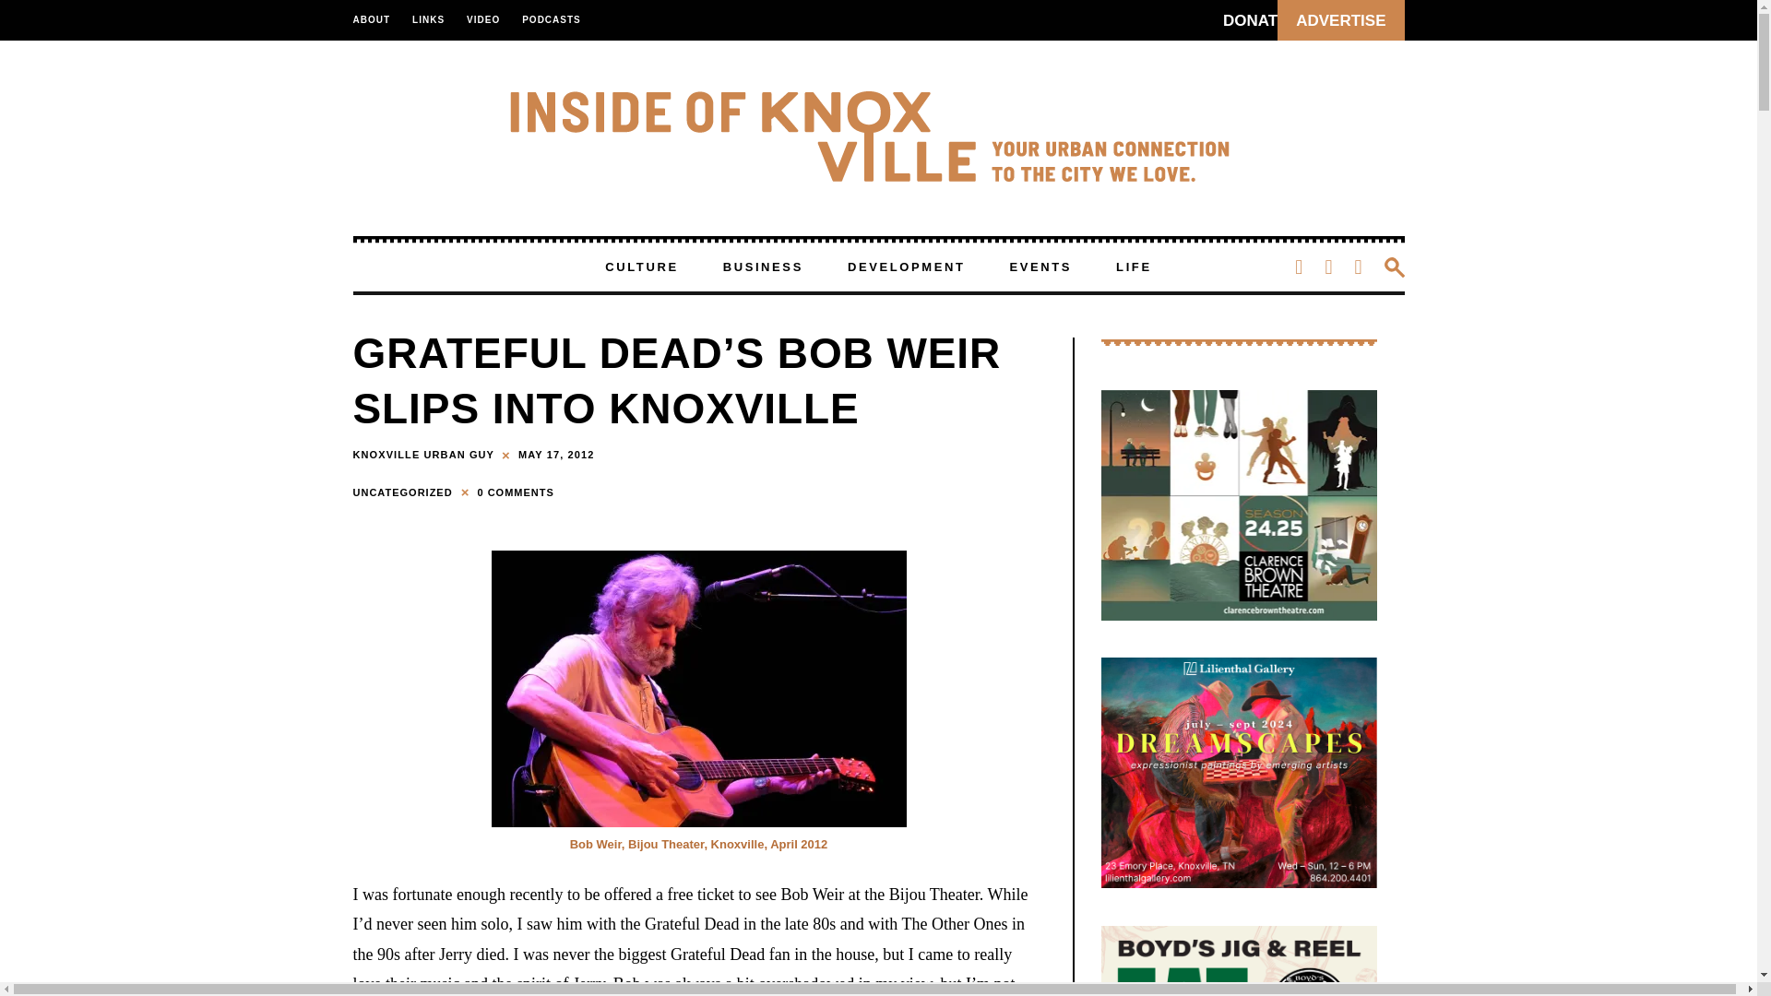 The image size is (1771, 996). Describe the element at coordinates (428, 20) in the screenshot. I see `LINKS` at that location.